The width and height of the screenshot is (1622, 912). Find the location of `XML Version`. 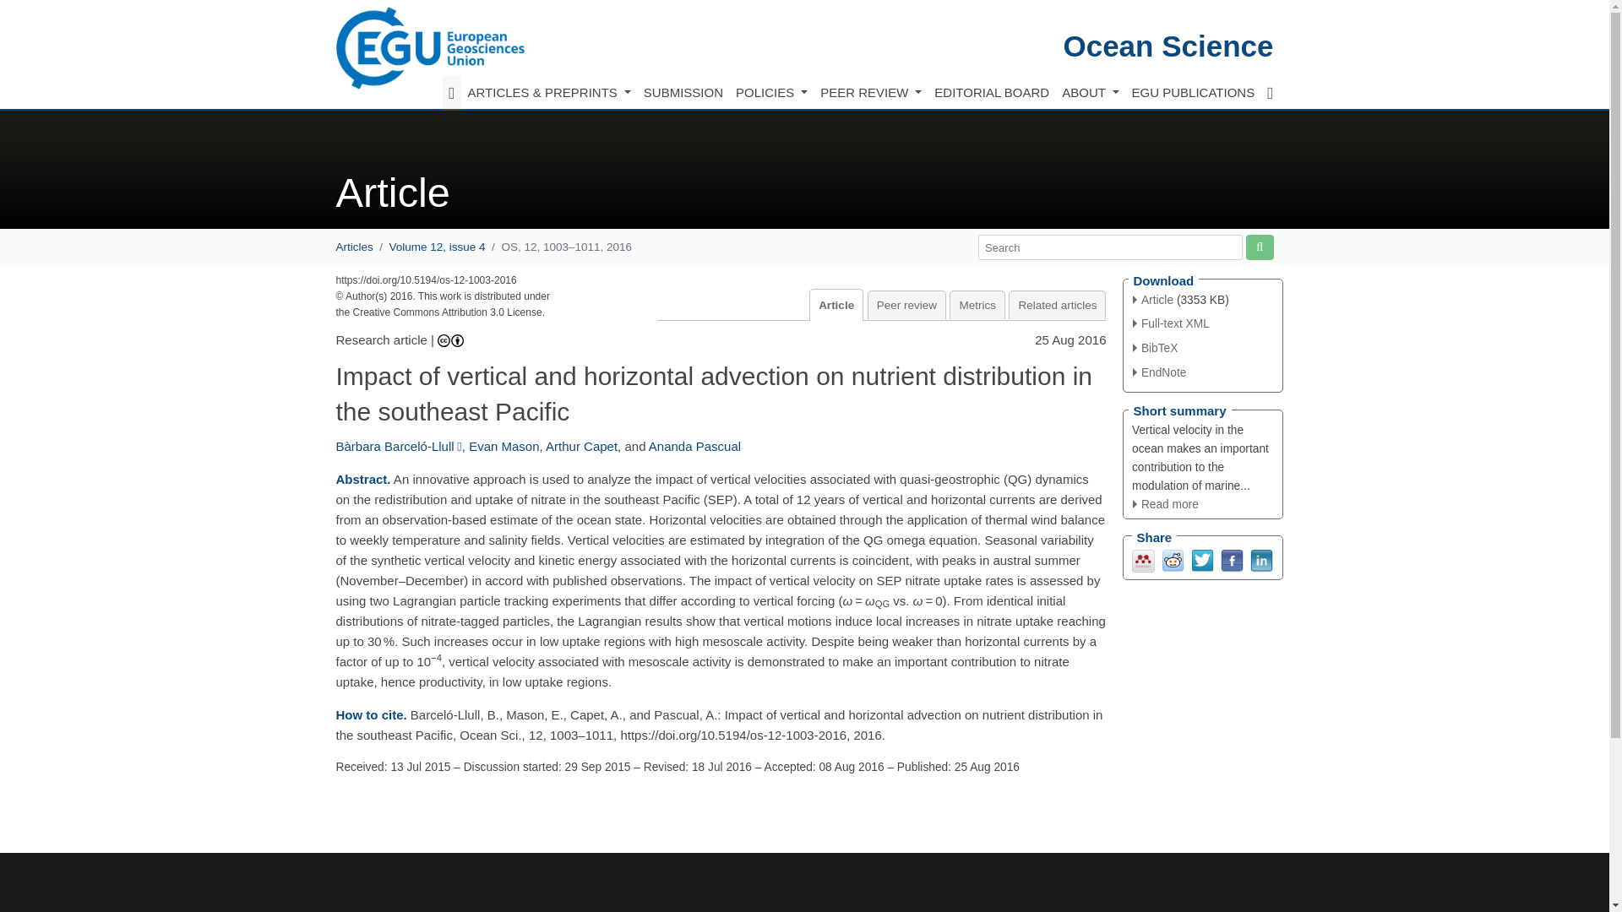

XML Version is located at coordinates (1171, 323).